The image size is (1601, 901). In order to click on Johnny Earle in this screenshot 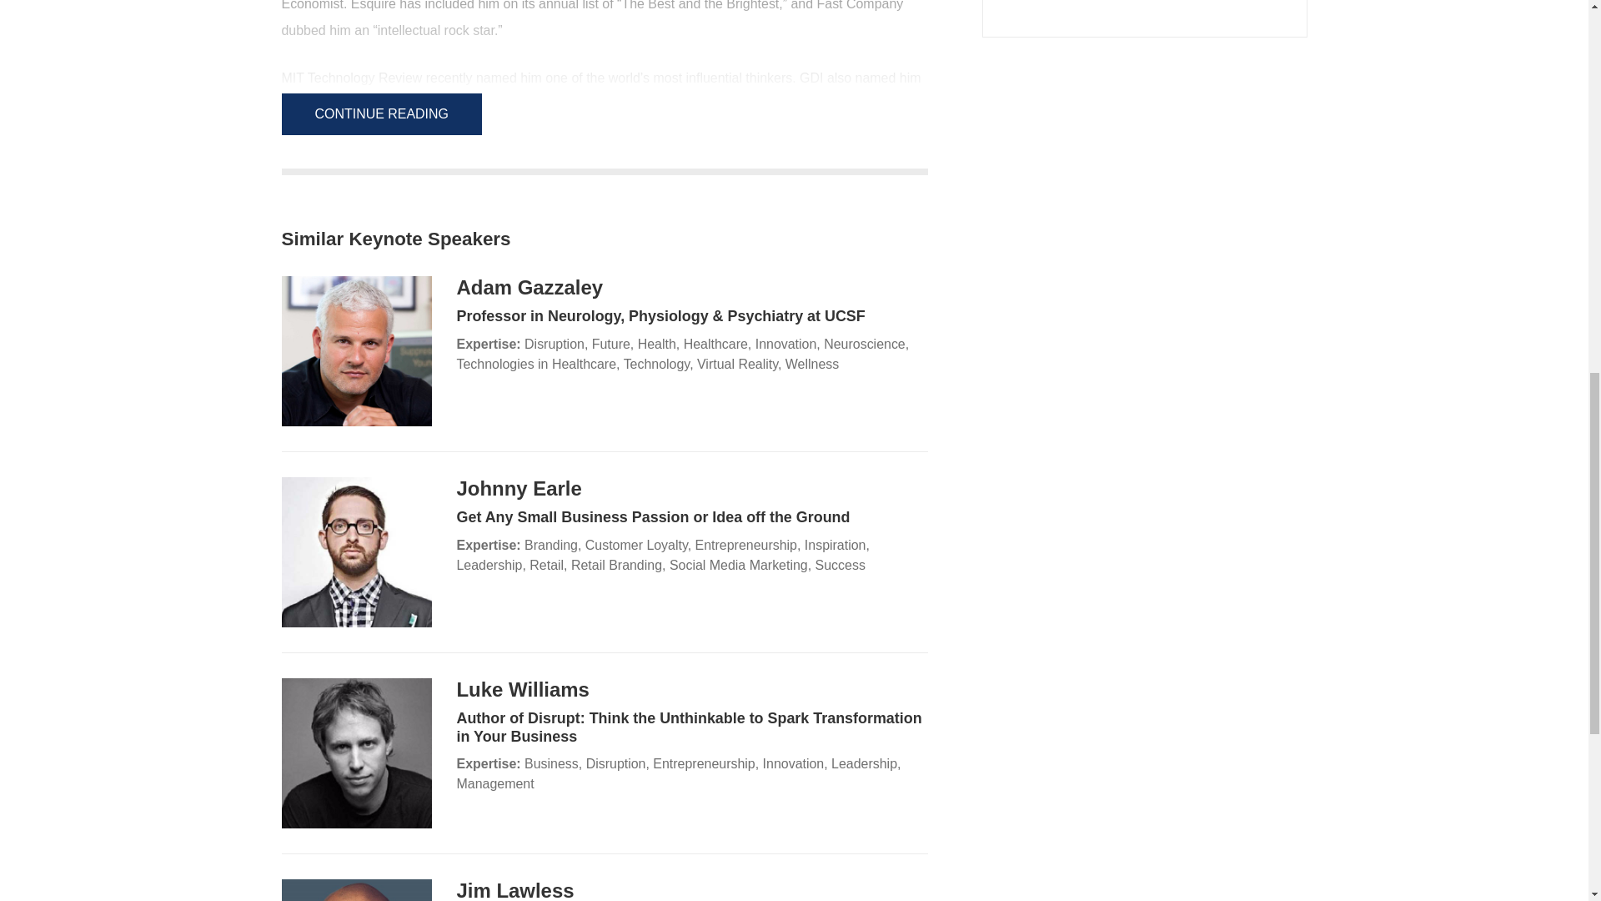, I will do `click(519, 489)`.